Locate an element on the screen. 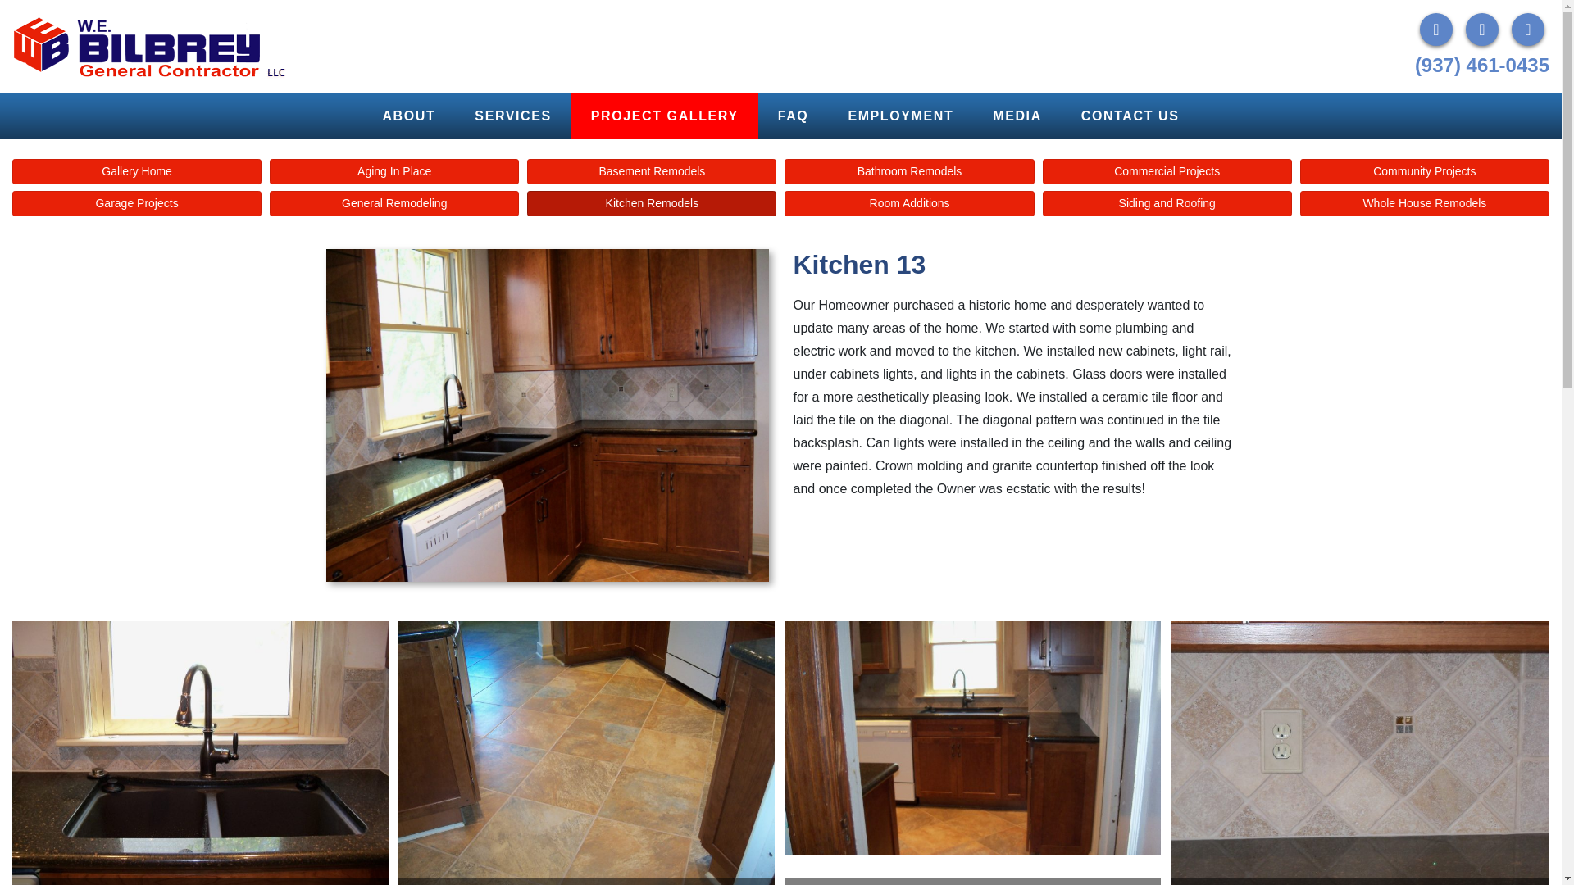 The height and width of the screenshot is (885, 1574). Siding and Roofing is located at coordinates (1167, 203).